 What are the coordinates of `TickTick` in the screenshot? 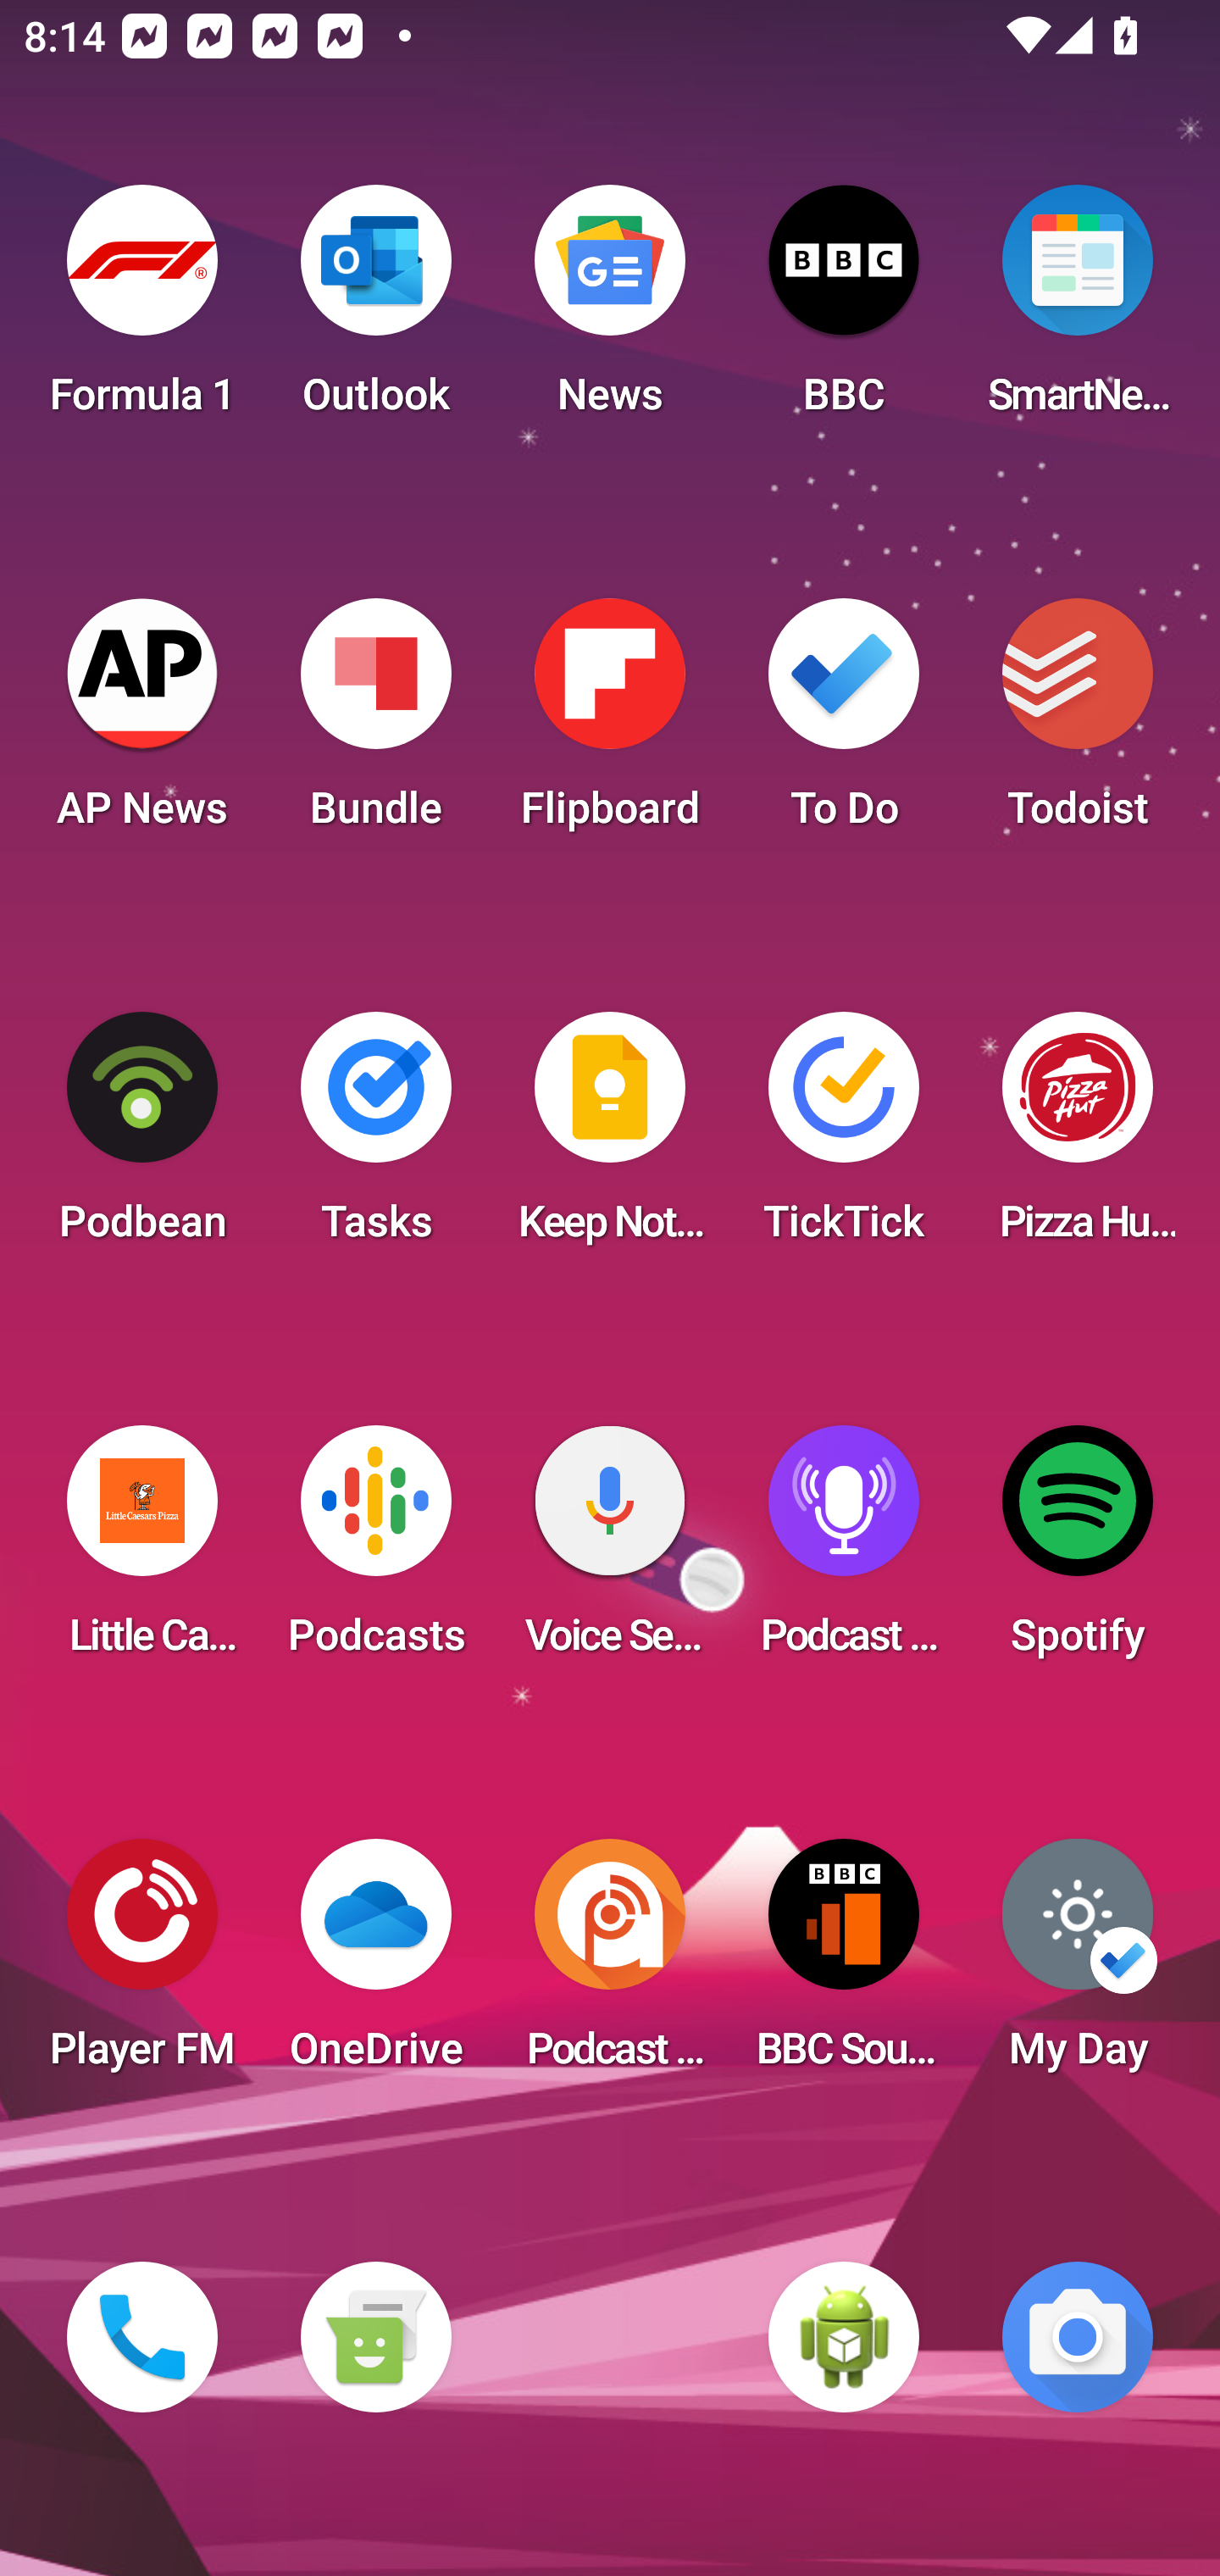 It's located at (844, 1137).